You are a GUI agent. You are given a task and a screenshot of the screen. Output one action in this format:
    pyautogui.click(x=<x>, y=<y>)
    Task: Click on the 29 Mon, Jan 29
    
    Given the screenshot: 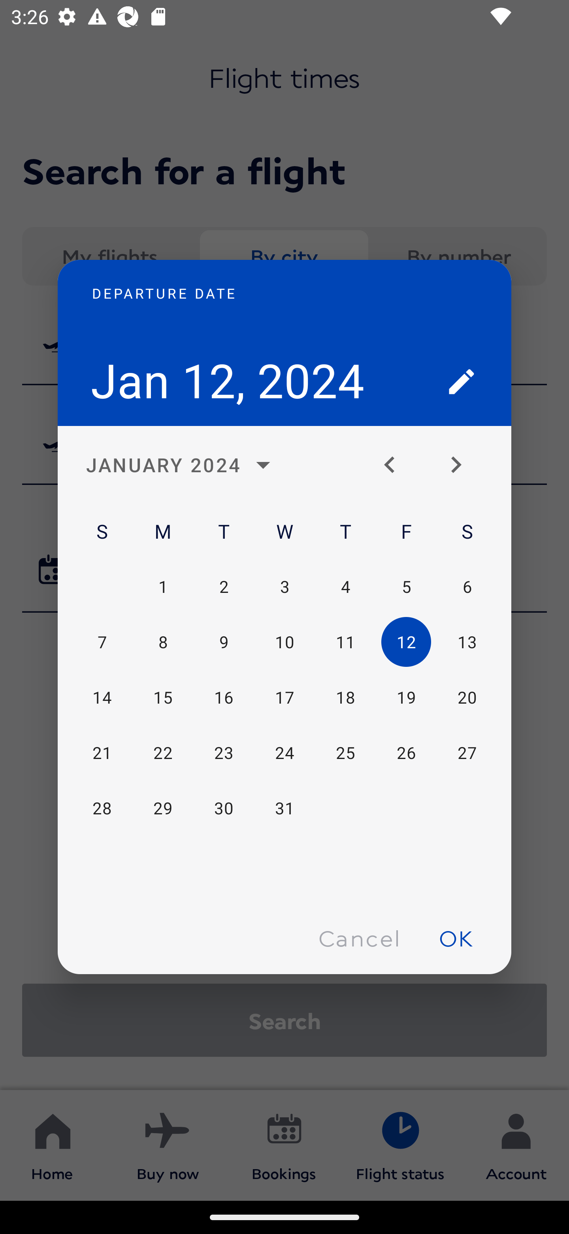 What is the action you would take?
    pyautogui.click(x=163, y=808)
    